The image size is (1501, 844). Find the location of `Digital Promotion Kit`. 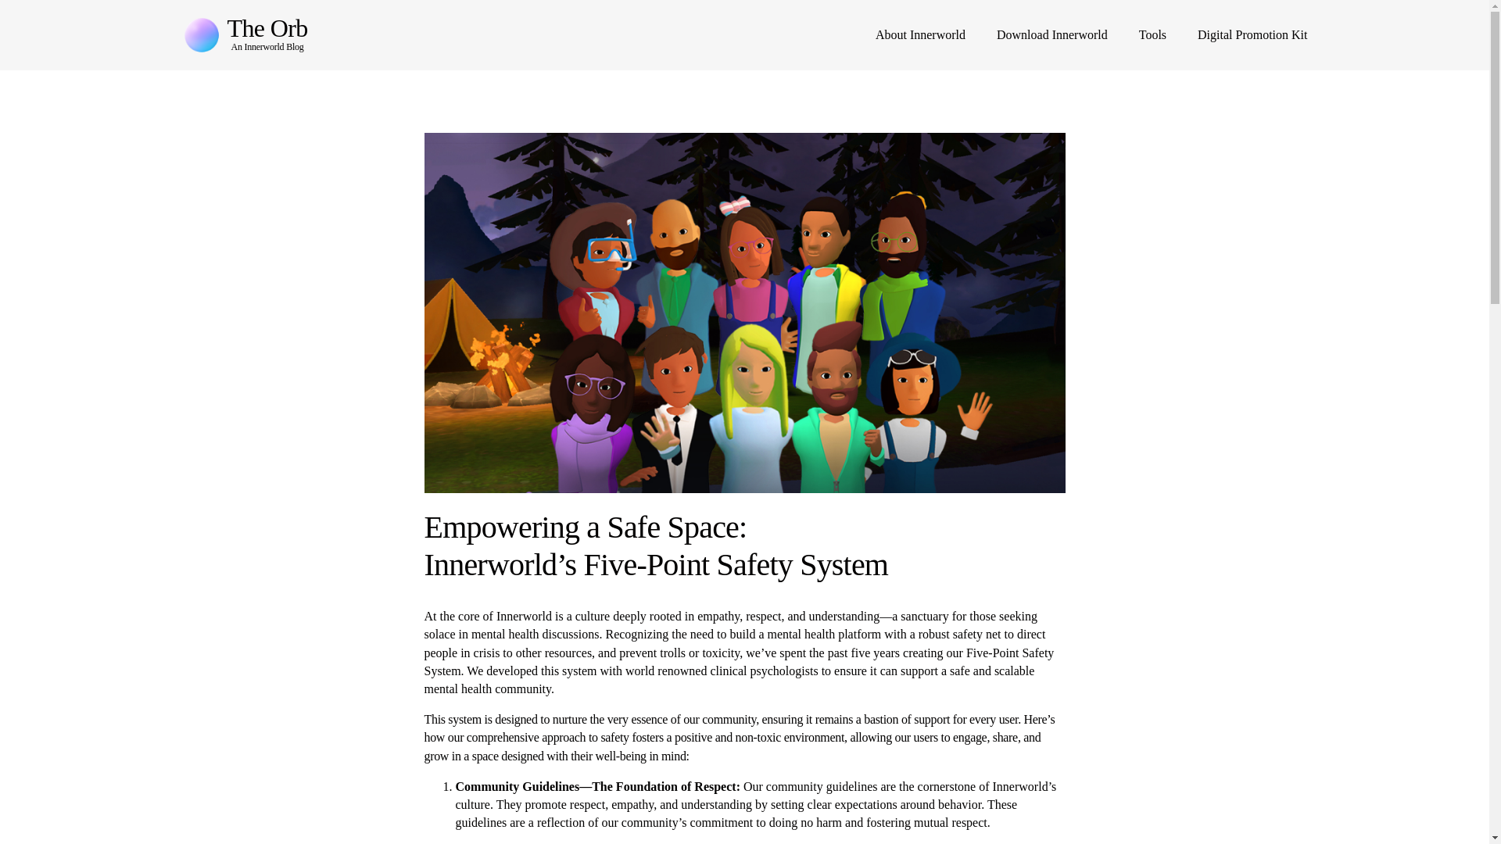

Digital Promotion Kit is located at coordinates (1252, 34).